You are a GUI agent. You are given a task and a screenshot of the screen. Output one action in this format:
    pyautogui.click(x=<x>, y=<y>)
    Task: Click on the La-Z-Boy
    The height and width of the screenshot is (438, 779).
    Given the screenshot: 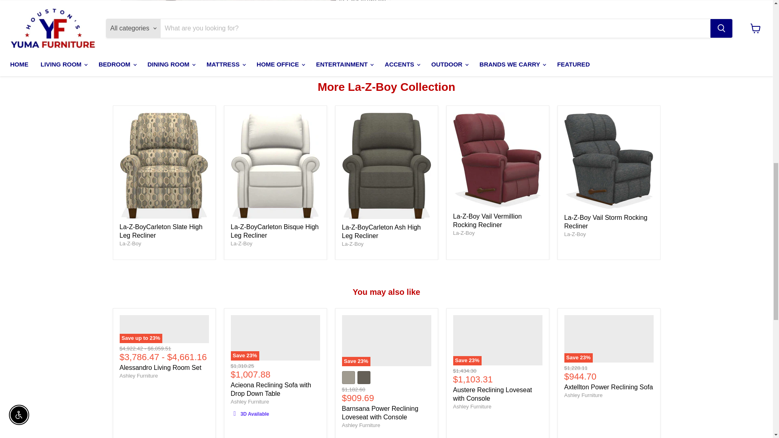 What is the action you would take?
    pyautogui.click(x=130, y=243)
    